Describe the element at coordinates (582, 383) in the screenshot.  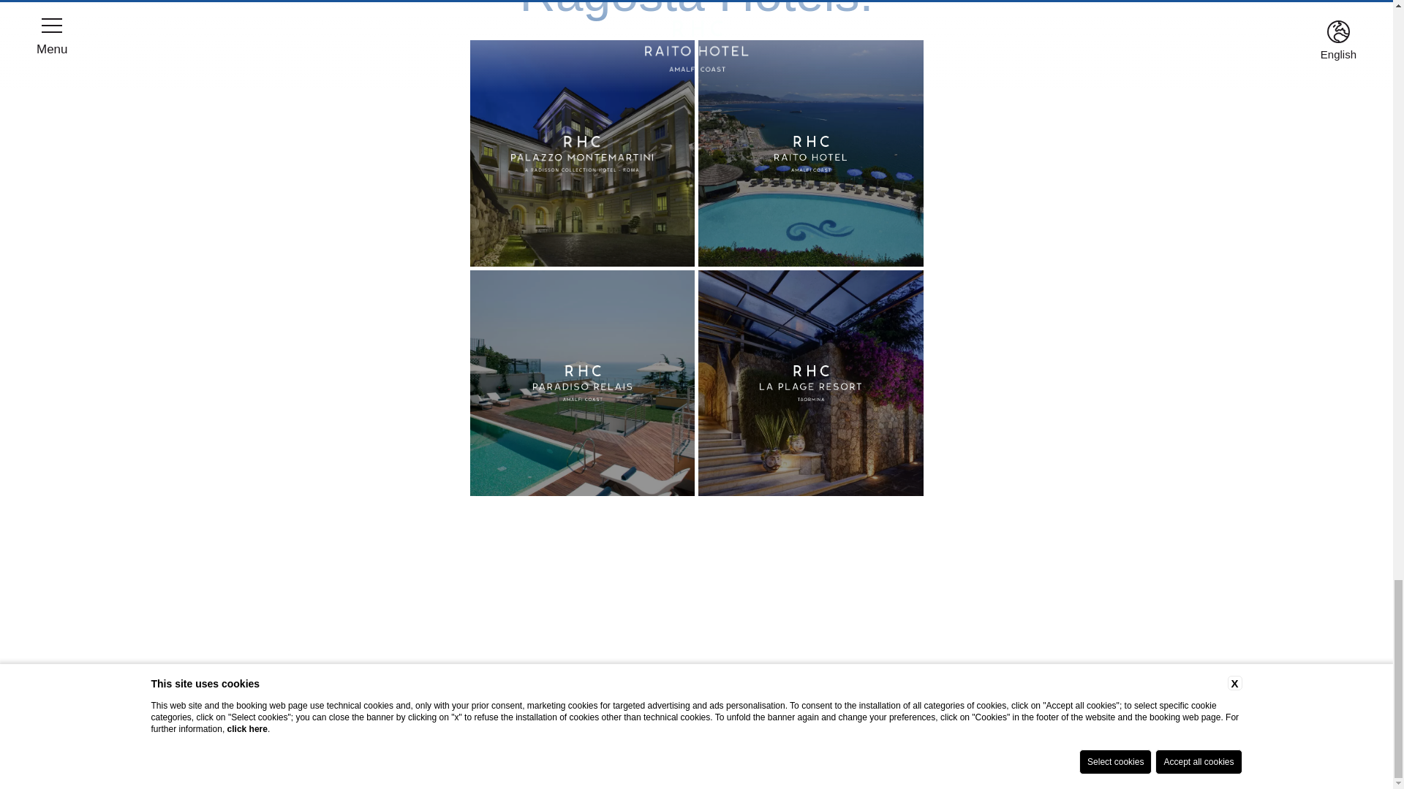
I see `Paradiso RelaisLogo` at that location.